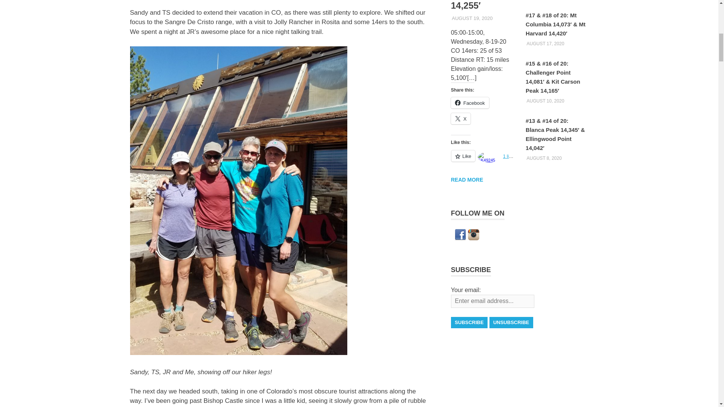 Image resolution: width=724 pixels, height=407 pixels. Describe the element at coordinates (461, 119) in the screenshot. I see `Click to share on X` at that location.